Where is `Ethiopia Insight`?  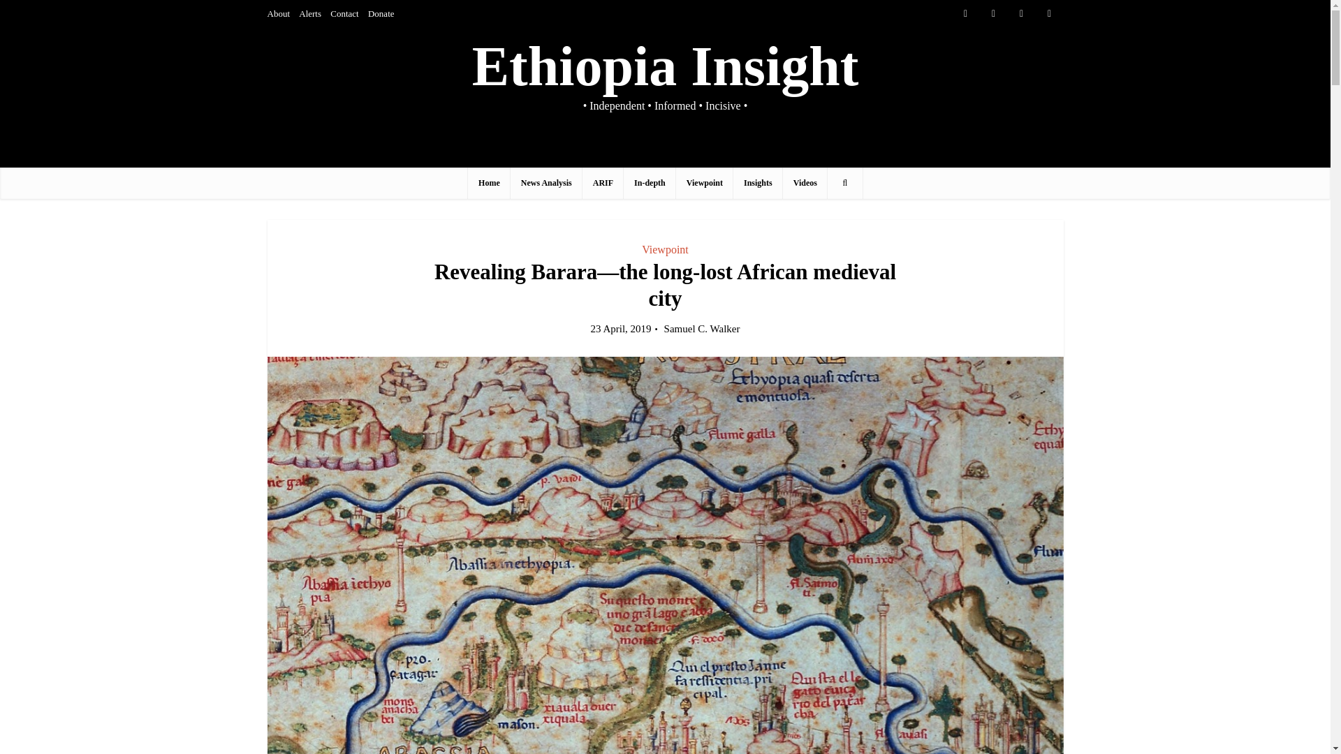
Ethiopia Insight is located at coordinates (665, 66).